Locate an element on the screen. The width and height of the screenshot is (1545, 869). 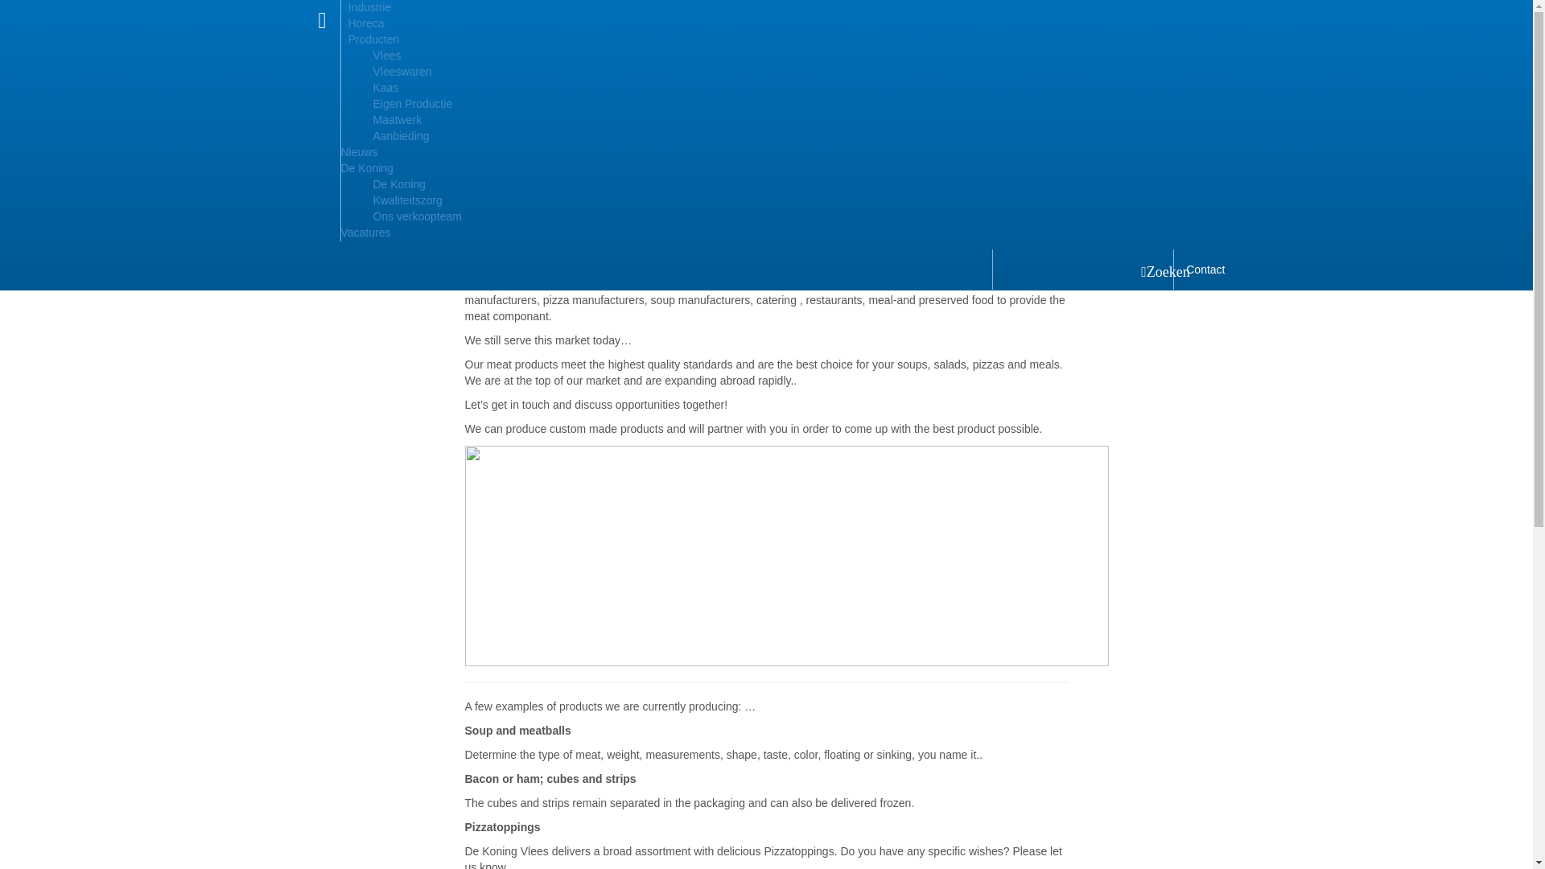
Aanbieding is located at coordinates (401, 135).